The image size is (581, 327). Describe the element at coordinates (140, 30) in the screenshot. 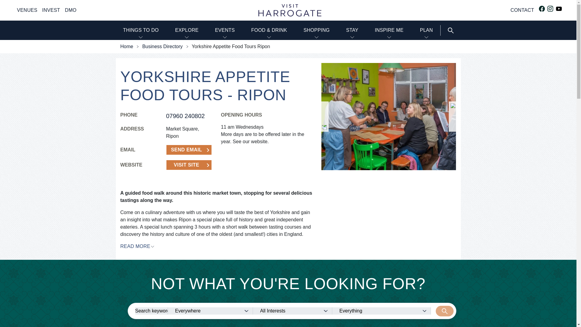

I see `Things To Do` at that location.